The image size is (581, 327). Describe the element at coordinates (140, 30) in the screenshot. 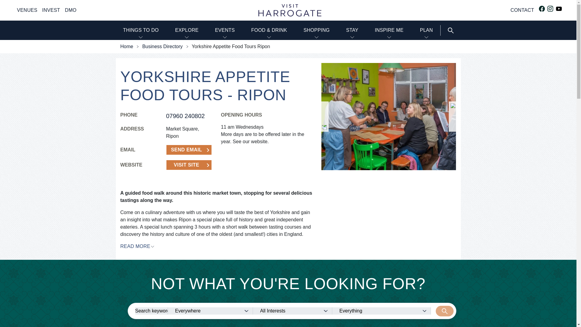

I see `Things To Do` at that location.